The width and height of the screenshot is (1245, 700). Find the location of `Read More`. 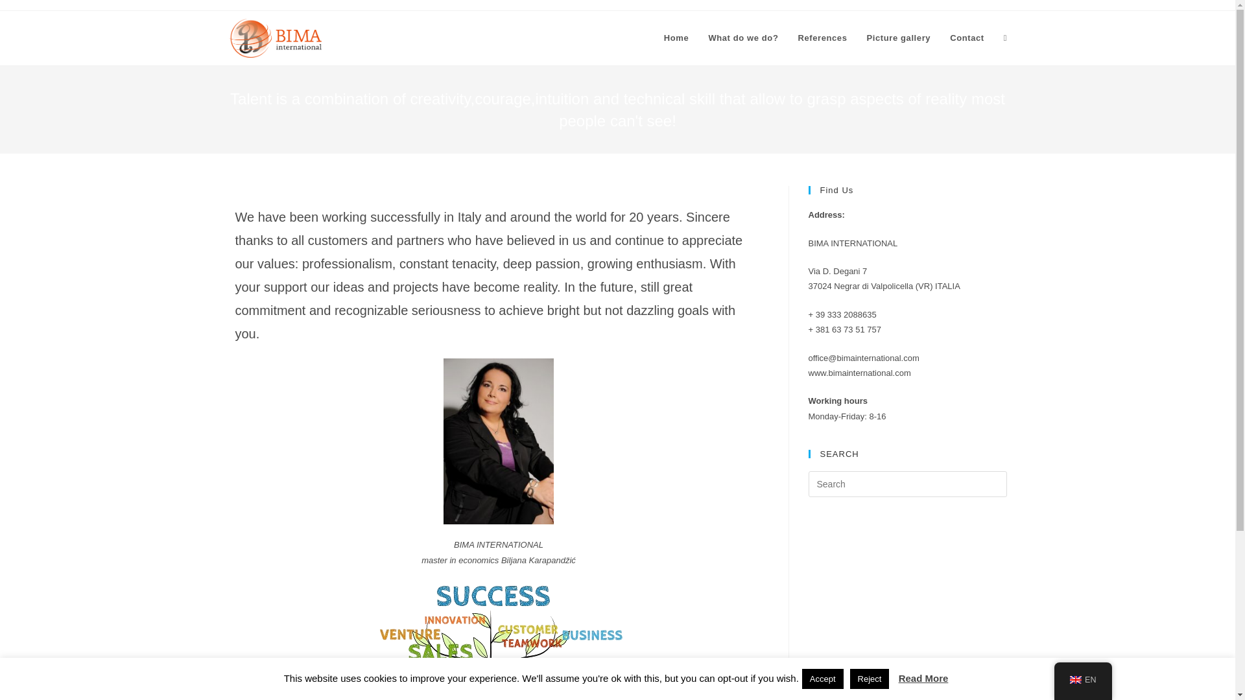

Read More is located at coordinates (923, 678).